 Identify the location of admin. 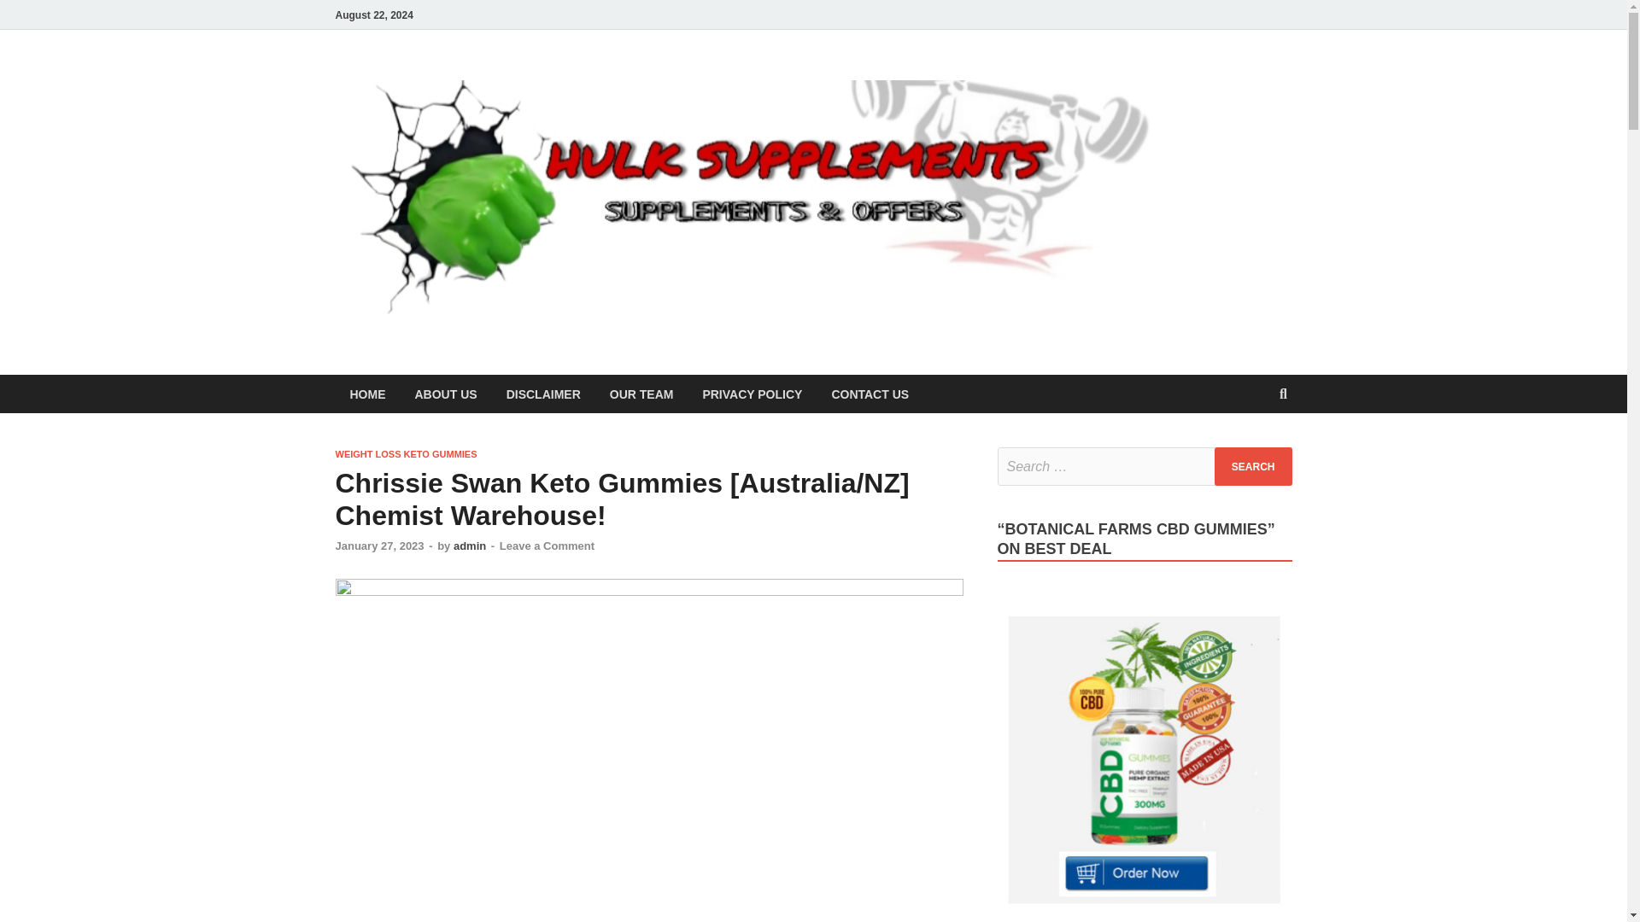
(470, 545).